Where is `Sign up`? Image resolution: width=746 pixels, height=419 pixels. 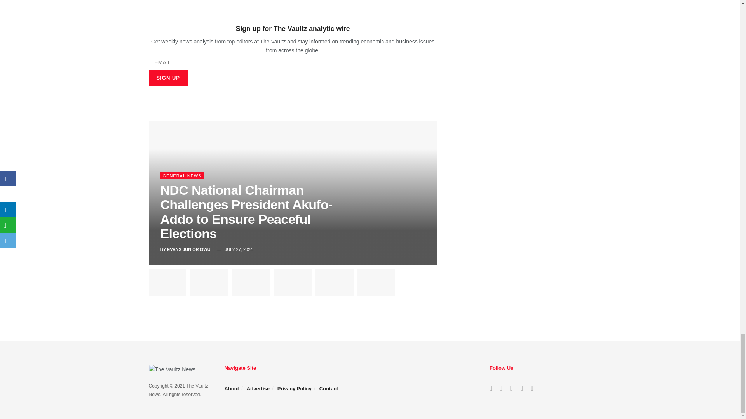
Sign up is located at coordinates (168, 78).